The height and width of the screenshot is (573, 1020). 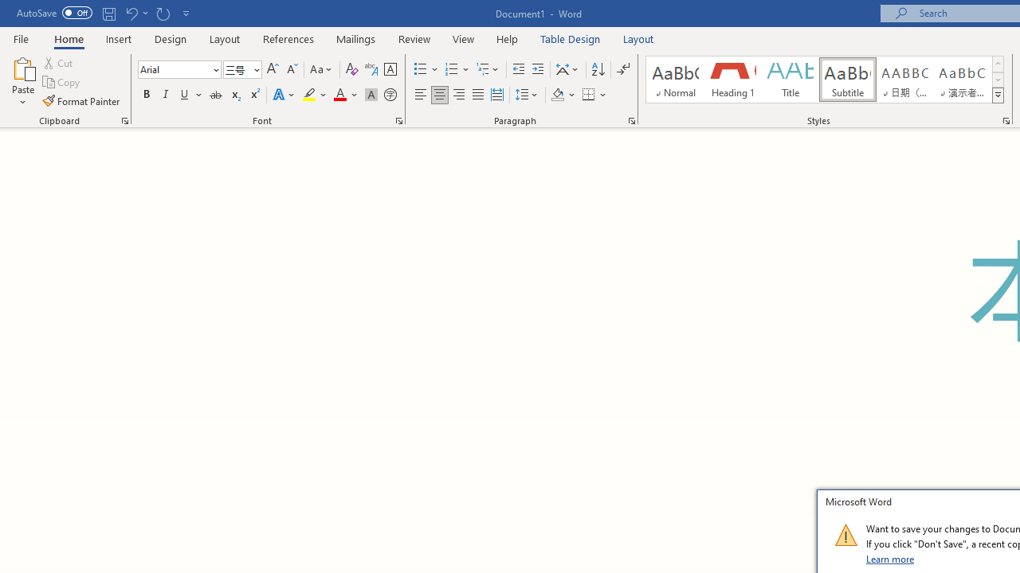 I want to click on Learn more, so click(x=891, y=559).